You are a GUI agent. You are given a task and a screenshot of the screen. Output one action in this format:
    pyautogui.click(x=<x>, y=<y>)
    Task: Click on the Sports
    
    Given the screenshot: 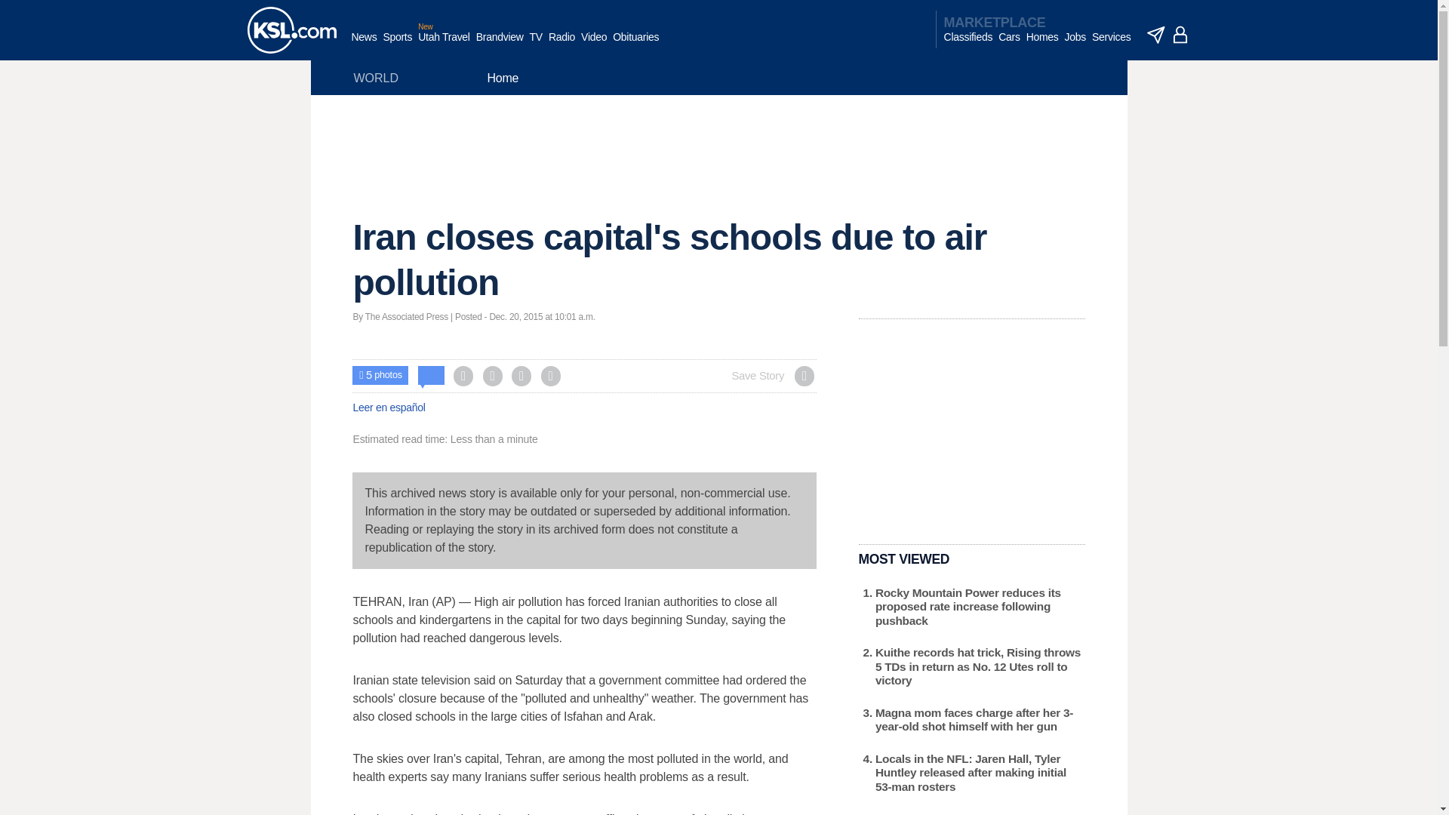 What is the action you would take?
    pyautogui.click(x=397, y=45)
    